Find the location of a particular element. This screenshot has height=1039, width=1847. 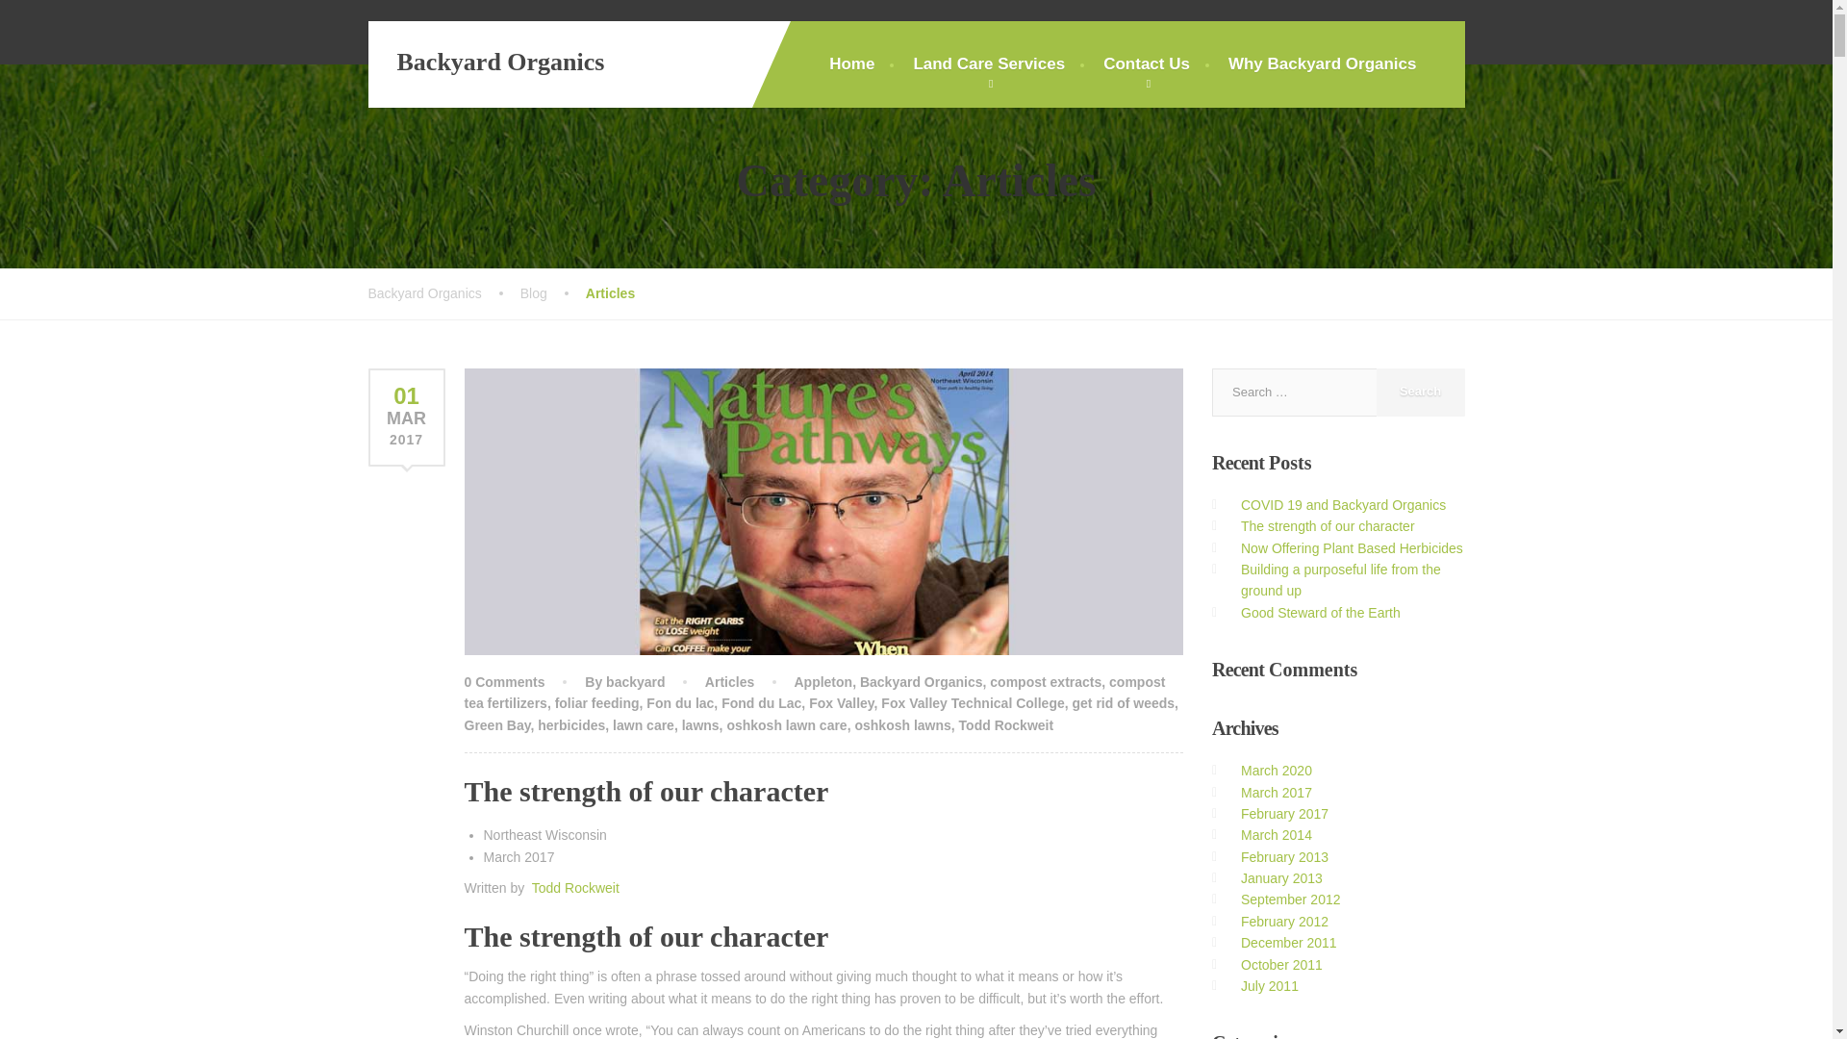

Fond du Lac is located at coordinates (762, 702).